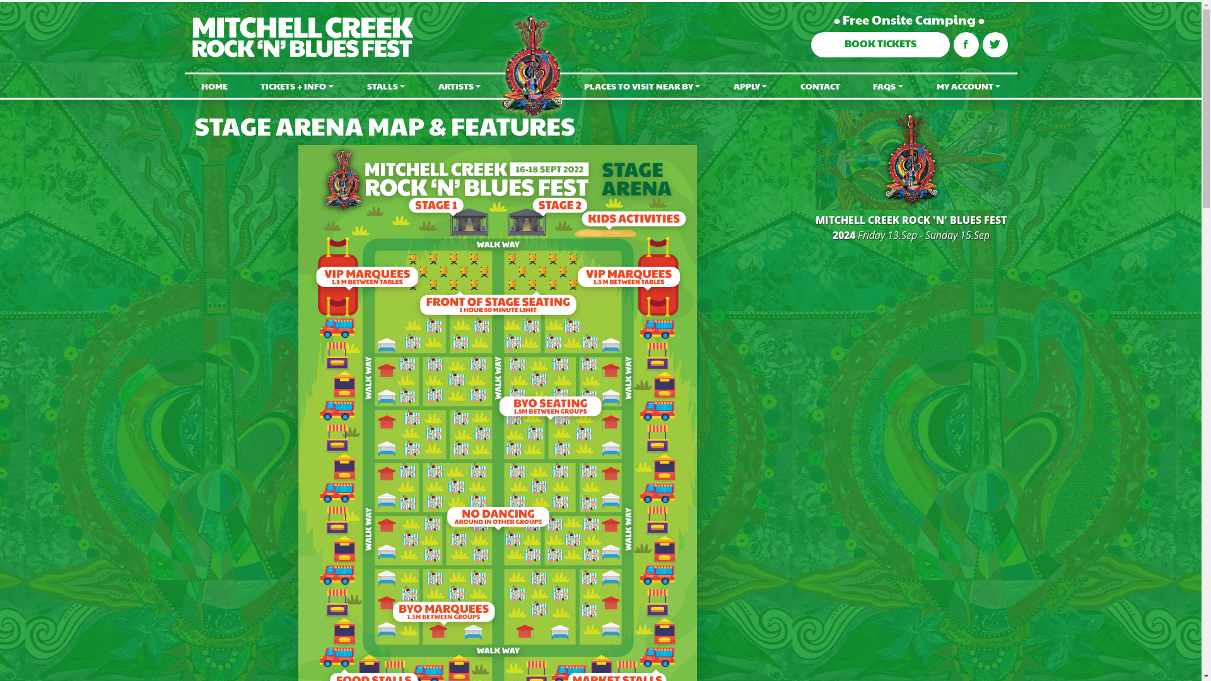  Describe the element at coordinates (880, 45) in the screenshot. I see `BOOK TICKETS` at that location.